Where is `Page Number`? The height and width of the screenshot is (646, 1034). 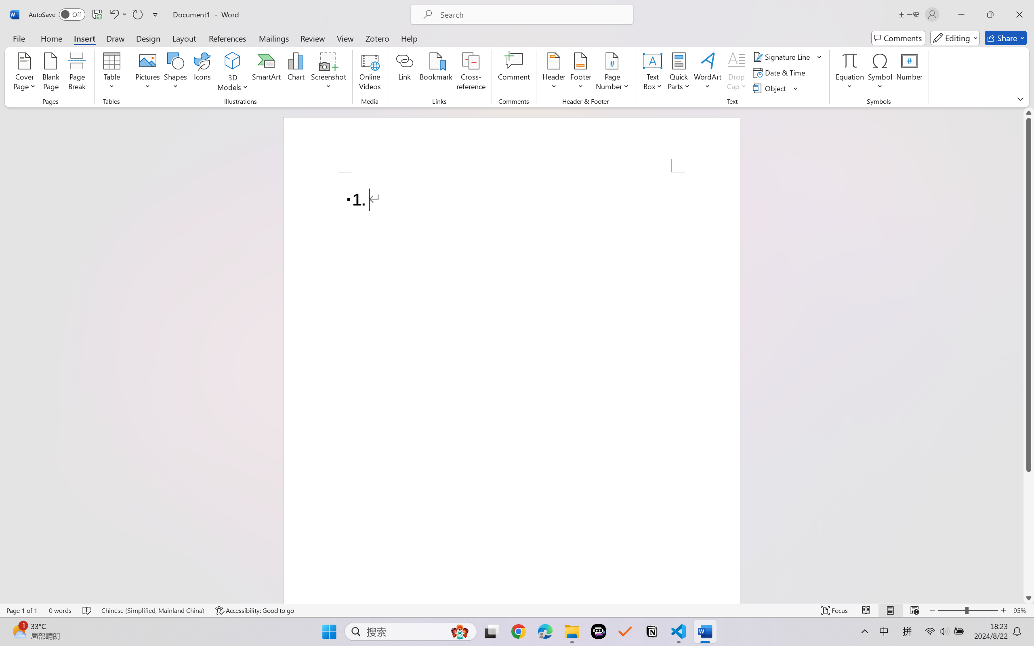
Page Number is located at coordinates (612, 73).